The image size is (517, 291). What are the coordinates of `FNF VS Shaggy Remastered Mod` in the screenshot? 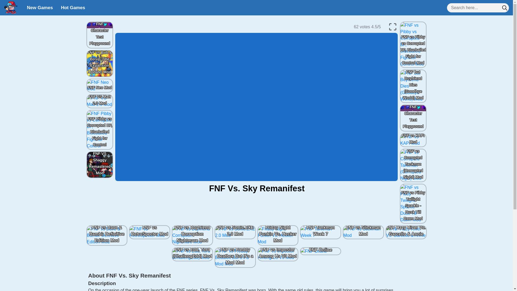 It's located at (100, 165).